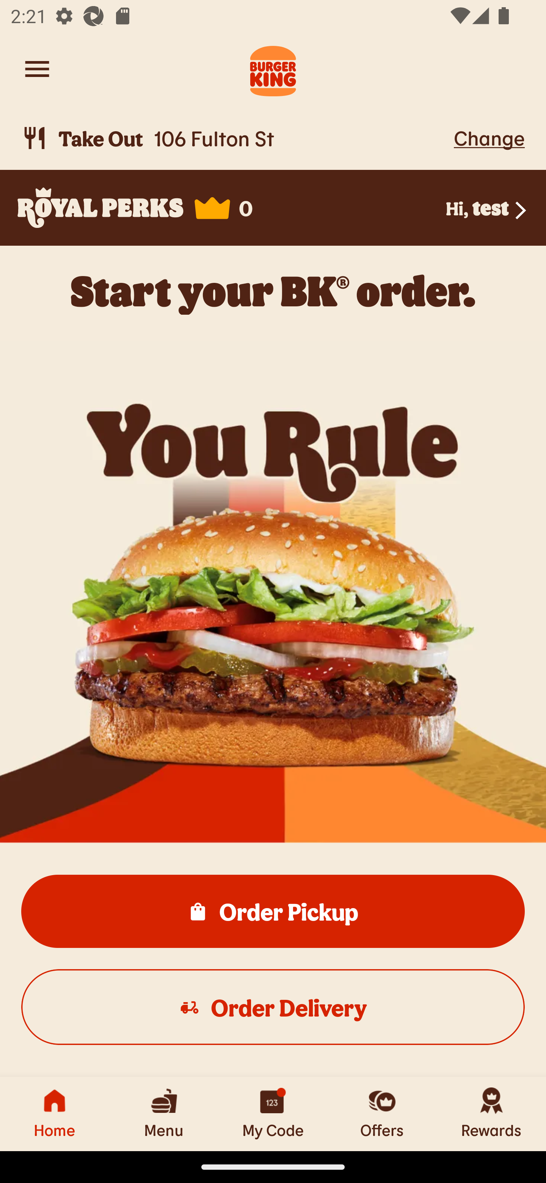  I want to click on Take Out, 106 Fulton St  Take Out 106 Fulton St, so click(235, 138).